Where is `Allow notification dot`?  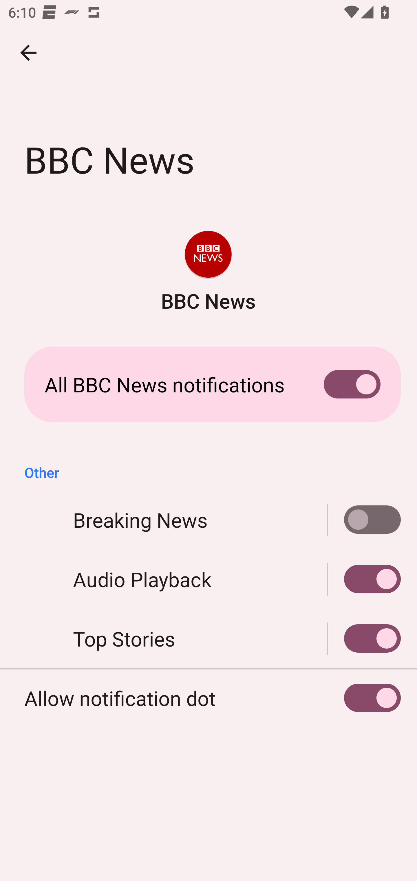 Allow notification dot is located at coordinates (209, 698).